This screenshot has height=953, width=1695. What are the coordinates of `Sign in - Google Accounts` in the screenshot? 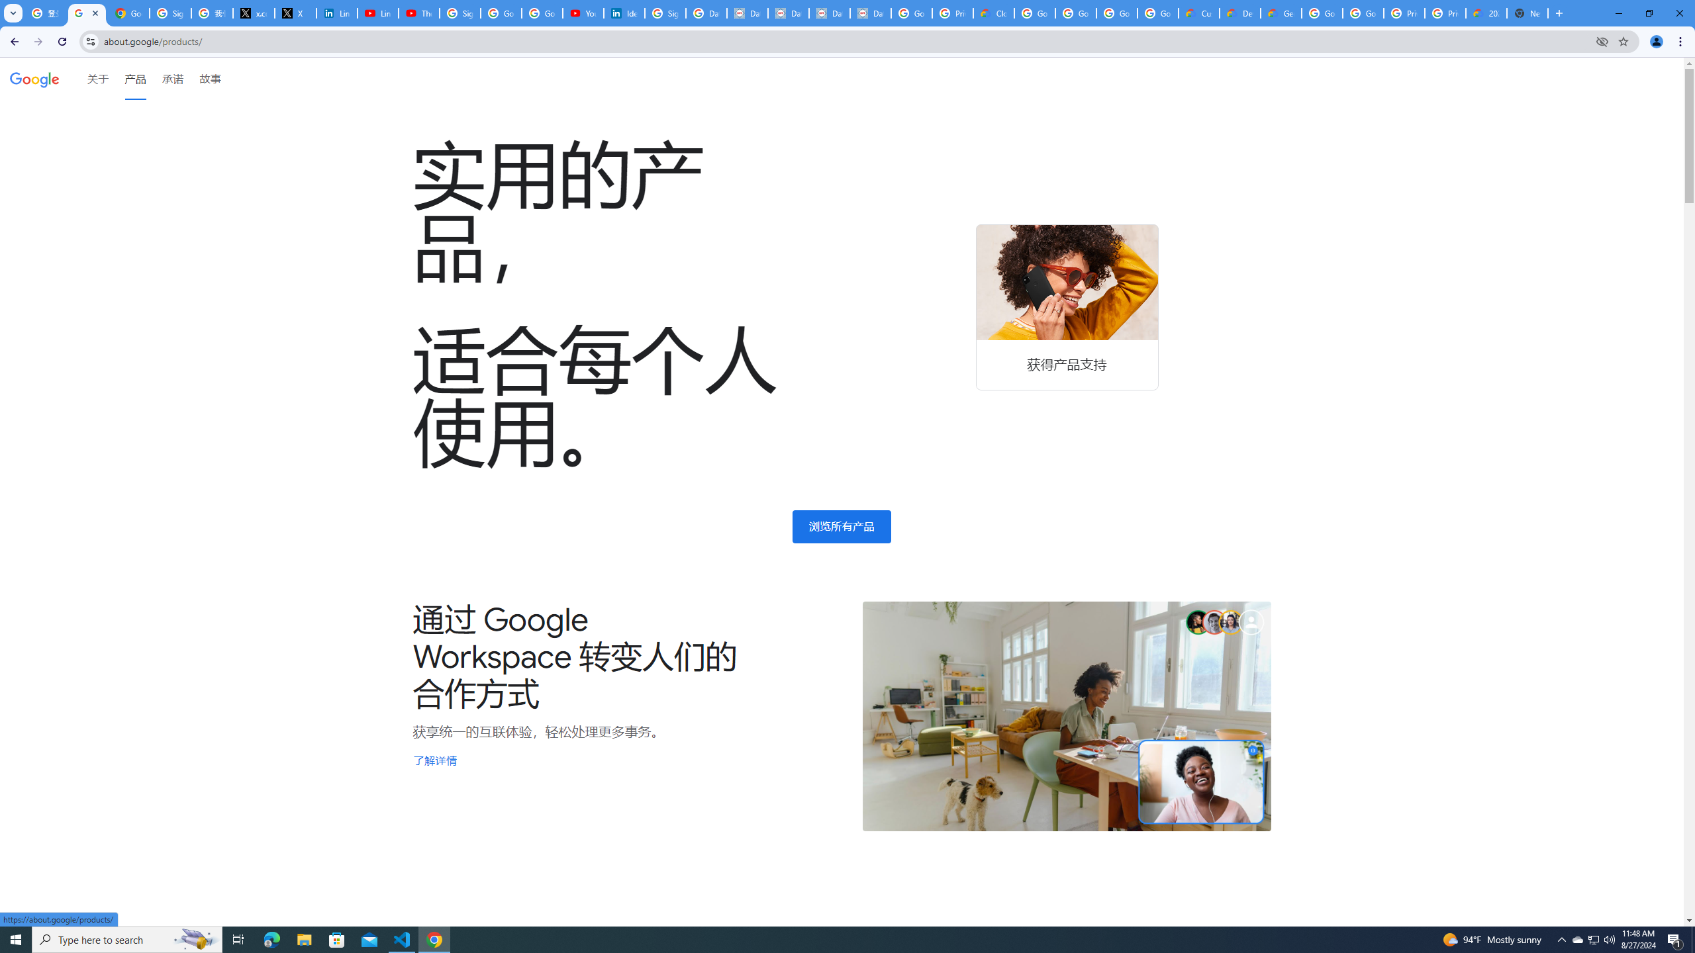 It's located at (169, 13).